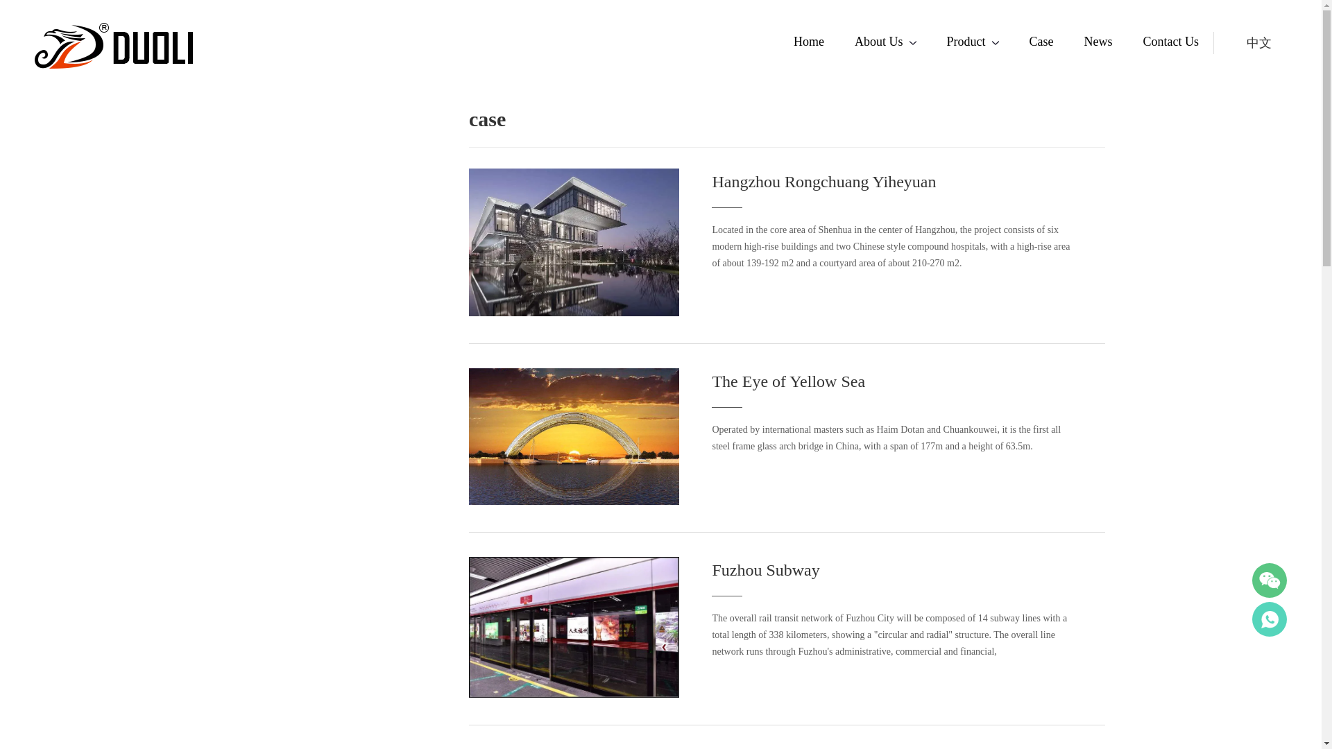  I want to click on Product, so click(966, 42).